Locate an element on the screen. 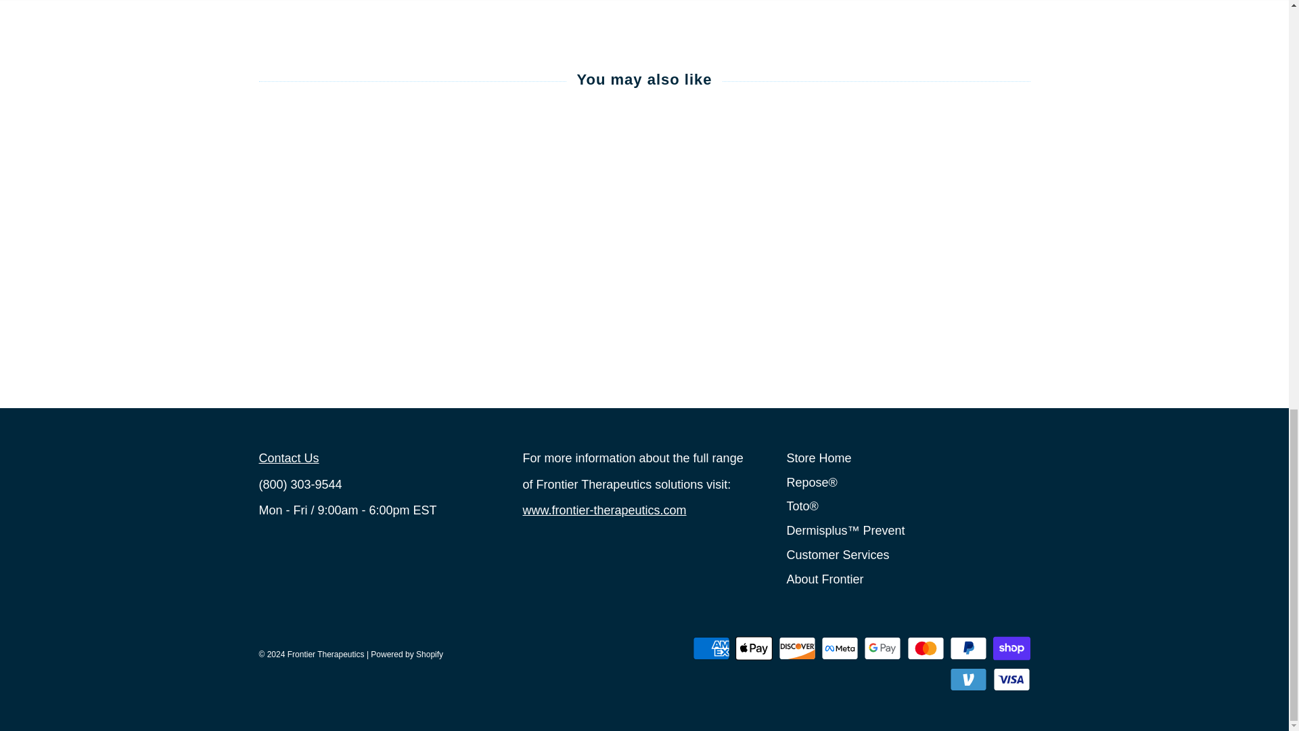  Discover is located at coordinates (797, 648).